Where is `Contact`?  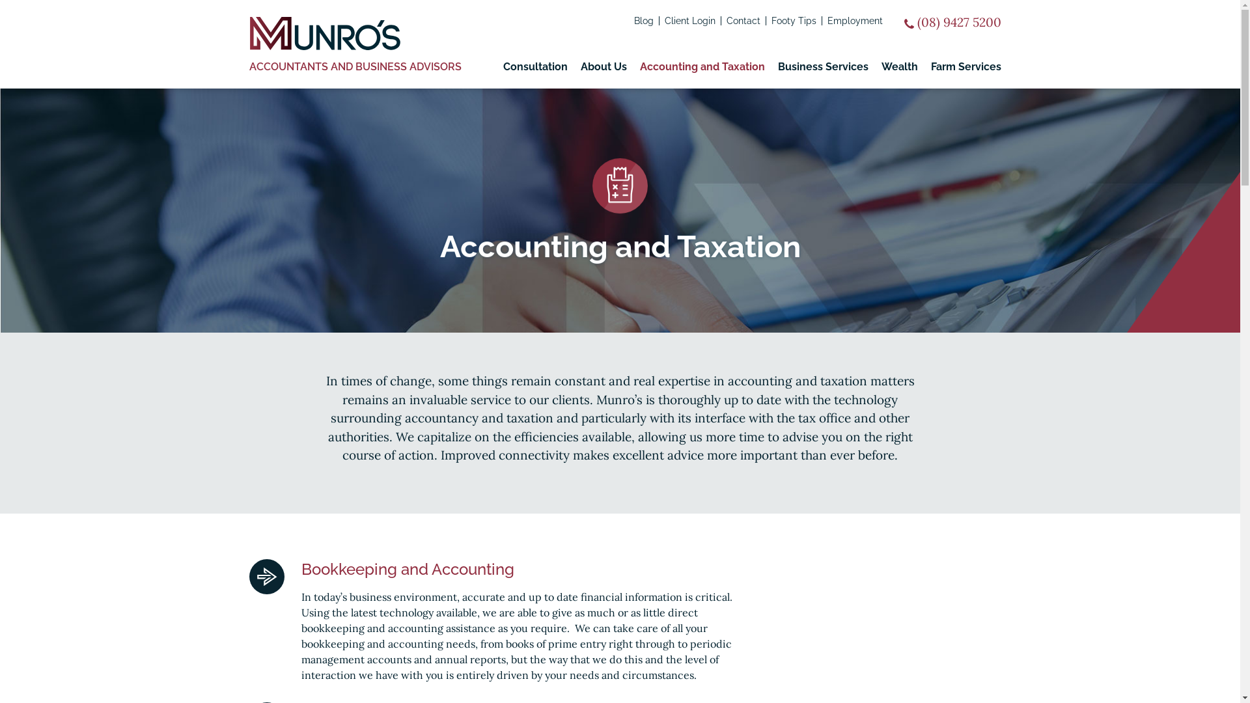 Contact is located at coordinates (743, 21).